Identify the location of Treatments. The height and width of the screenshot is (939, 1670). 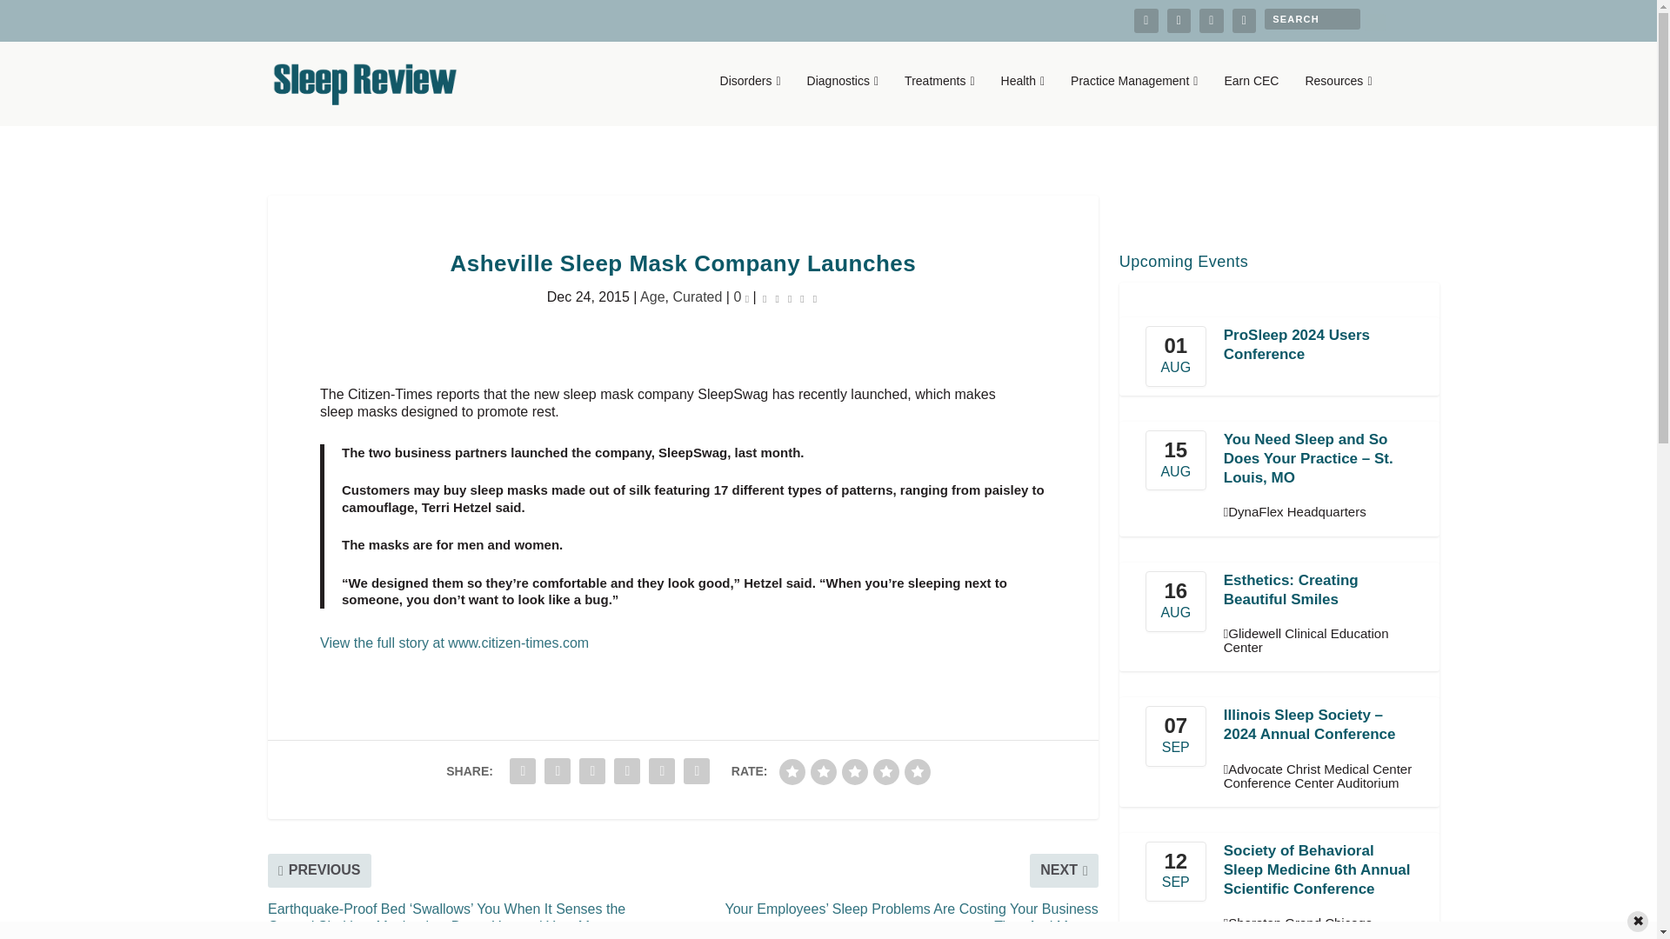
(939, 99).